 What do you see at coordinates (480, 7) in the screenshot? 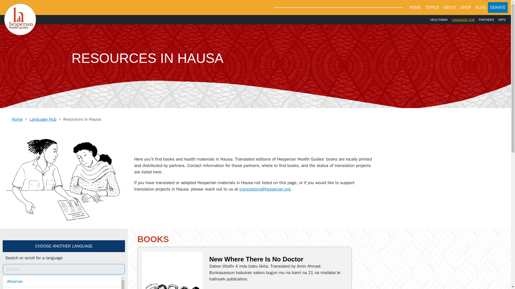
I see `BLOG` at bounding box center [480, 7].